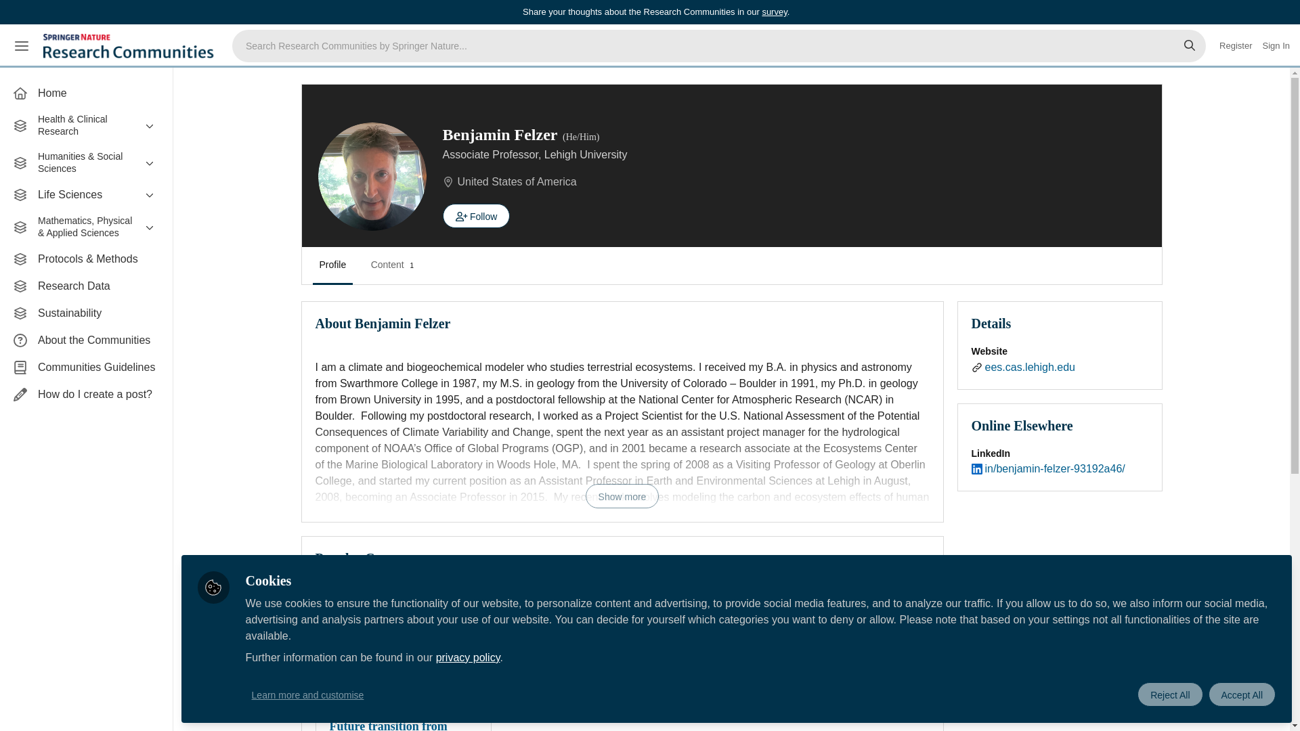  Describe the element at coordinates (22, 46) in the screenshot. I see `Menu` at that location.